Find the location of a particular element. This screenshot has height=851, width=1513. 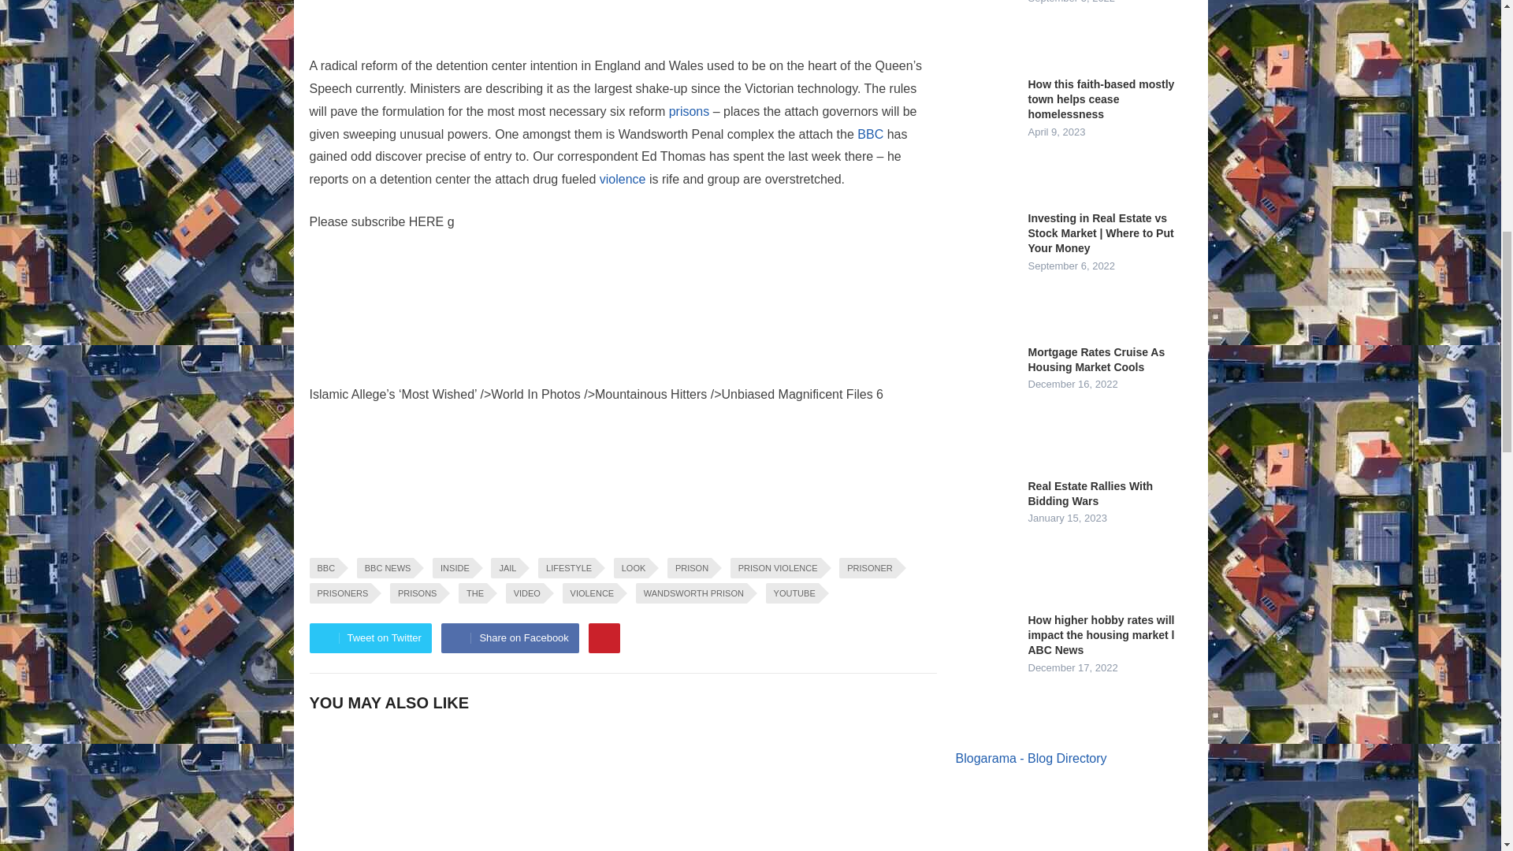

Posts tagged with bbc is located at coordinates (870, 134).